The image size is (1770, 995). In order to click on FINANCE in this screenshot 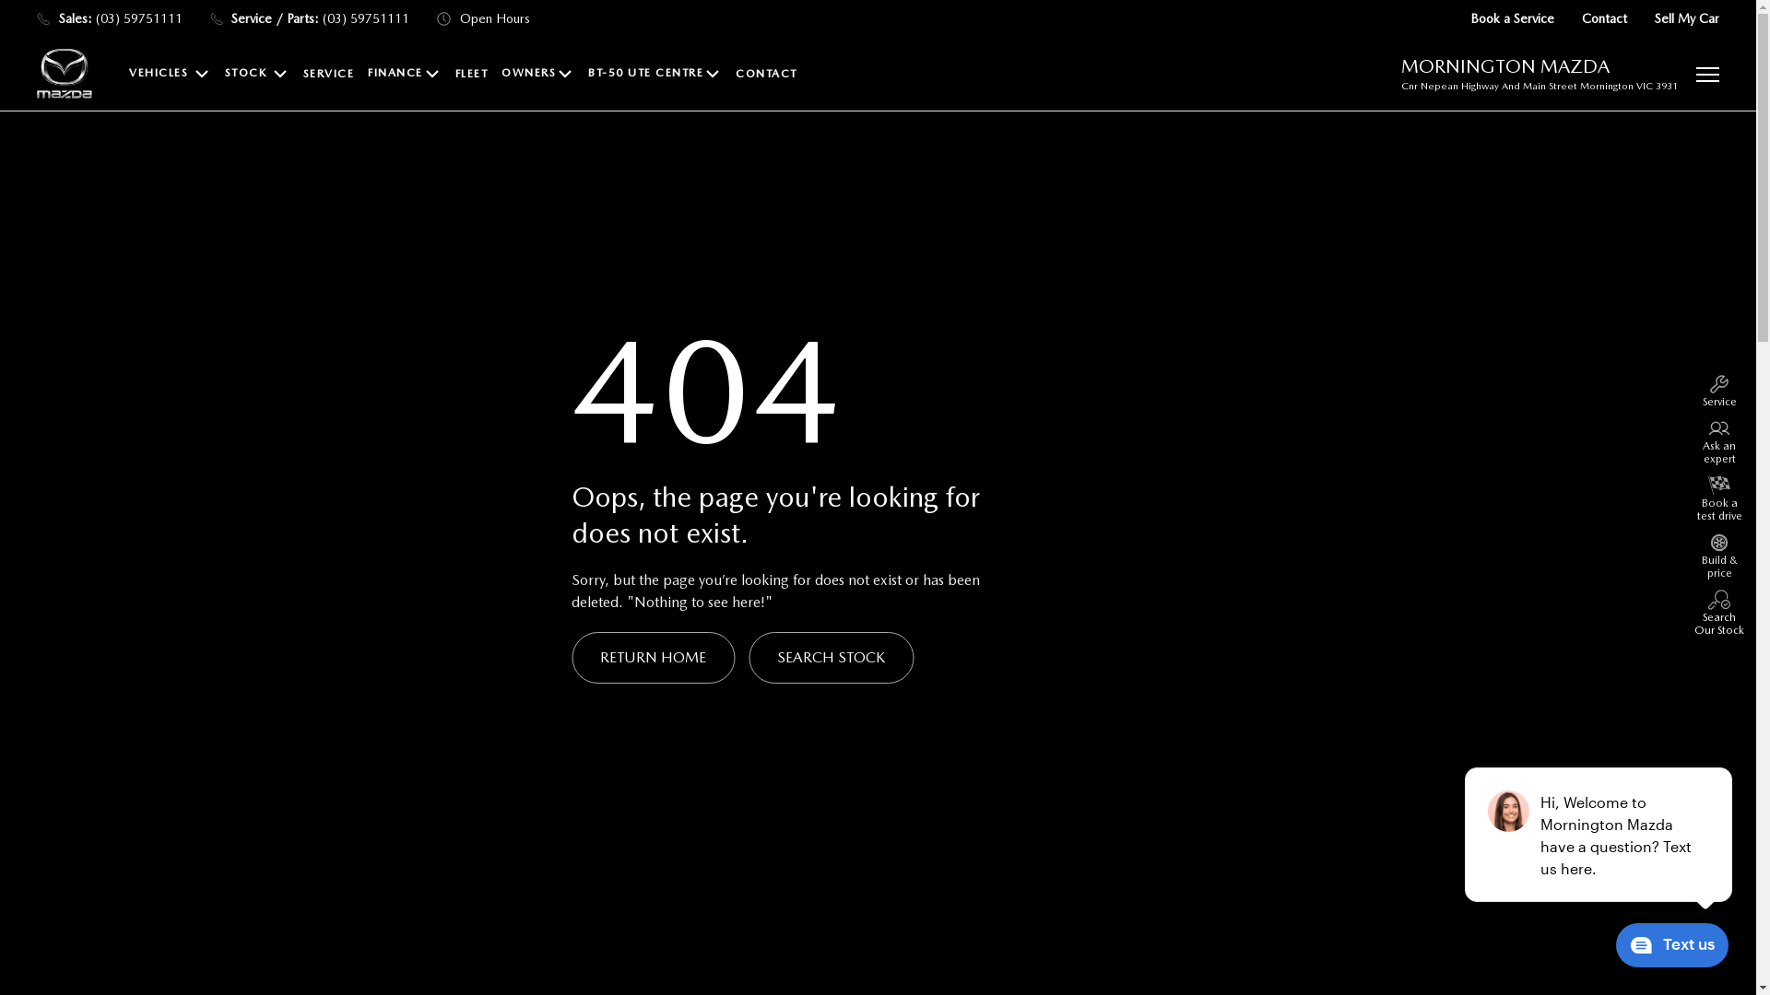, I will do `click(405, 74)`.